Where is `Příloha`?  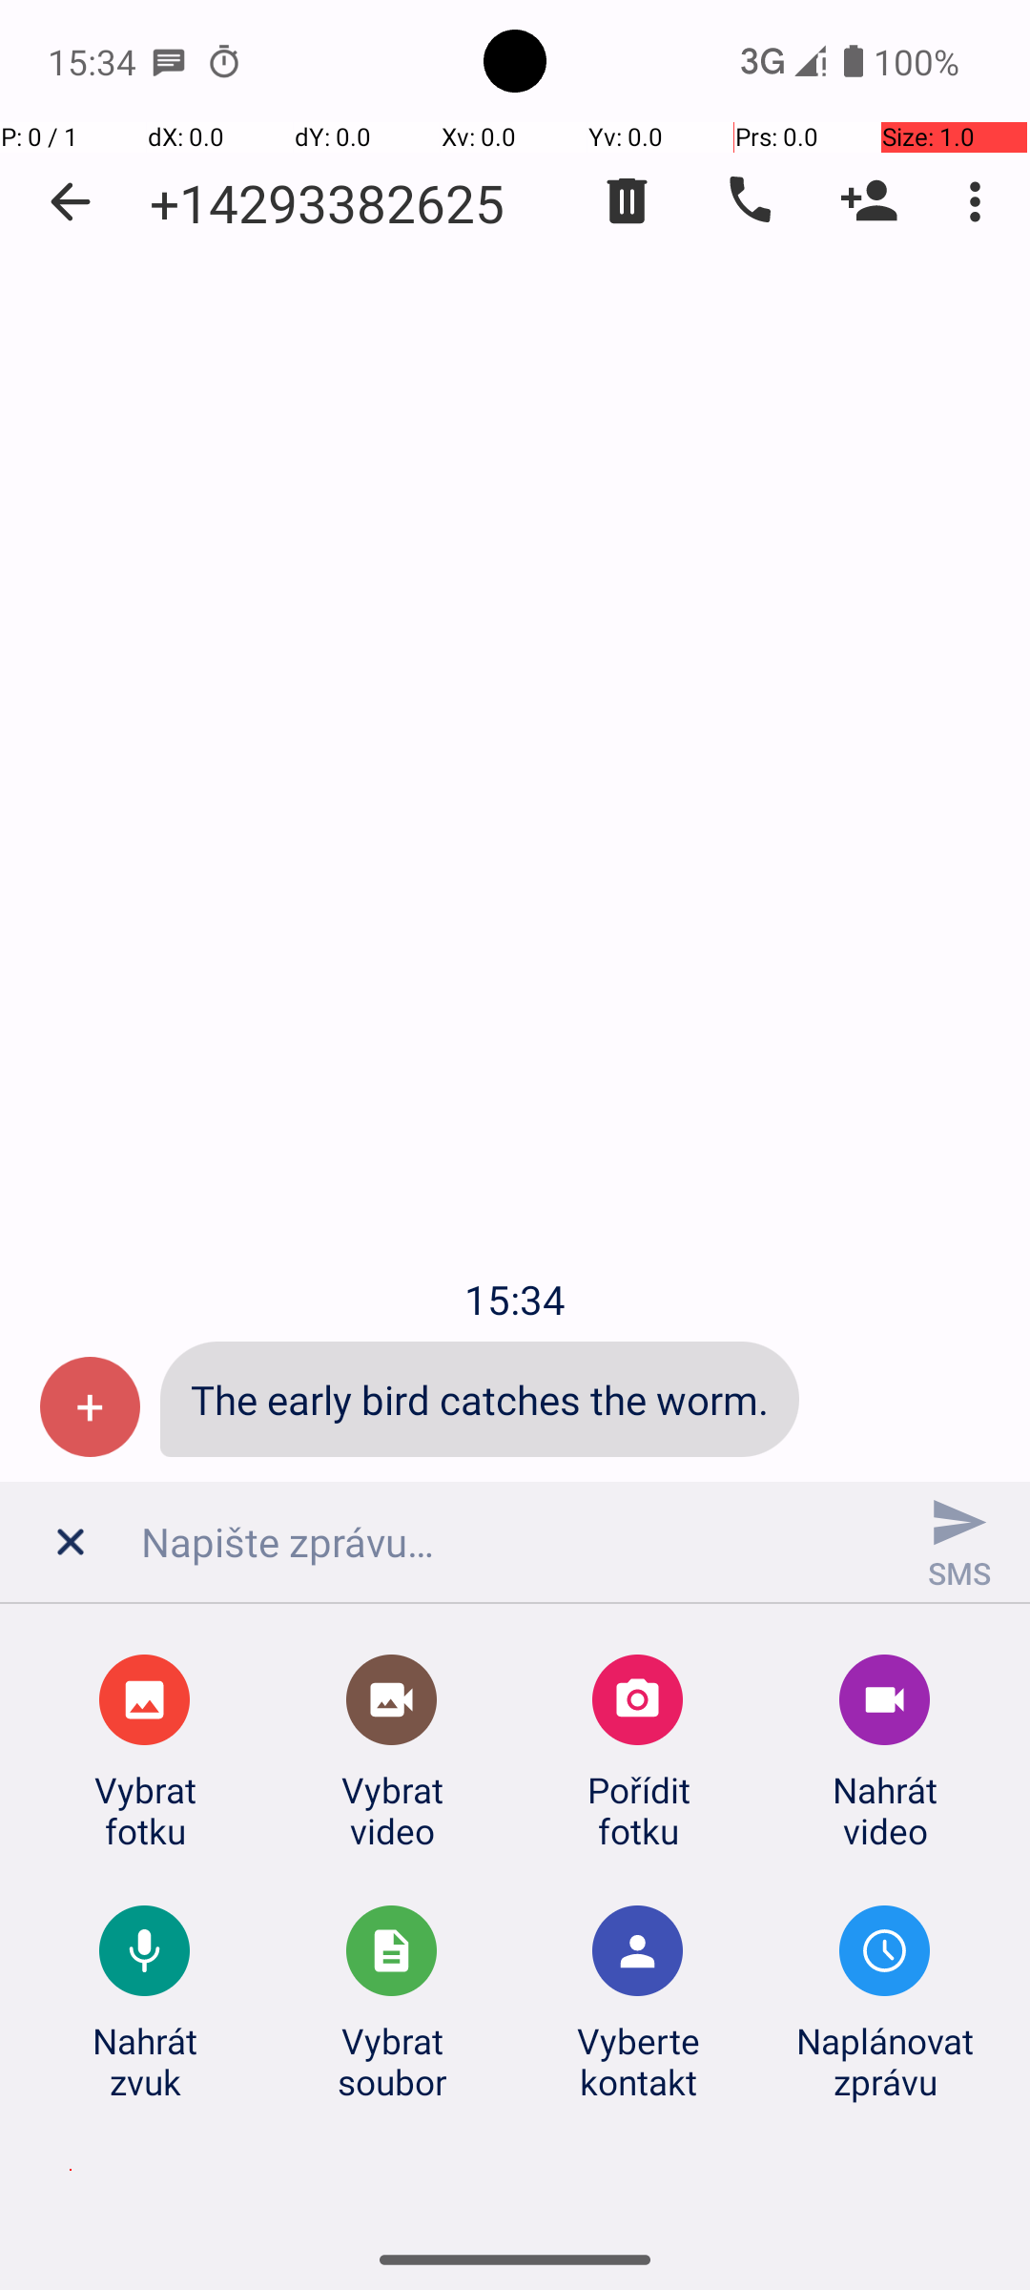 Příloha is located at coordinates (72, 1550).